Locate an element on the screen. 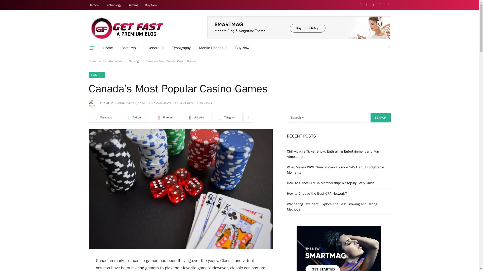  Buy Now is located at coordinates (151, 5).